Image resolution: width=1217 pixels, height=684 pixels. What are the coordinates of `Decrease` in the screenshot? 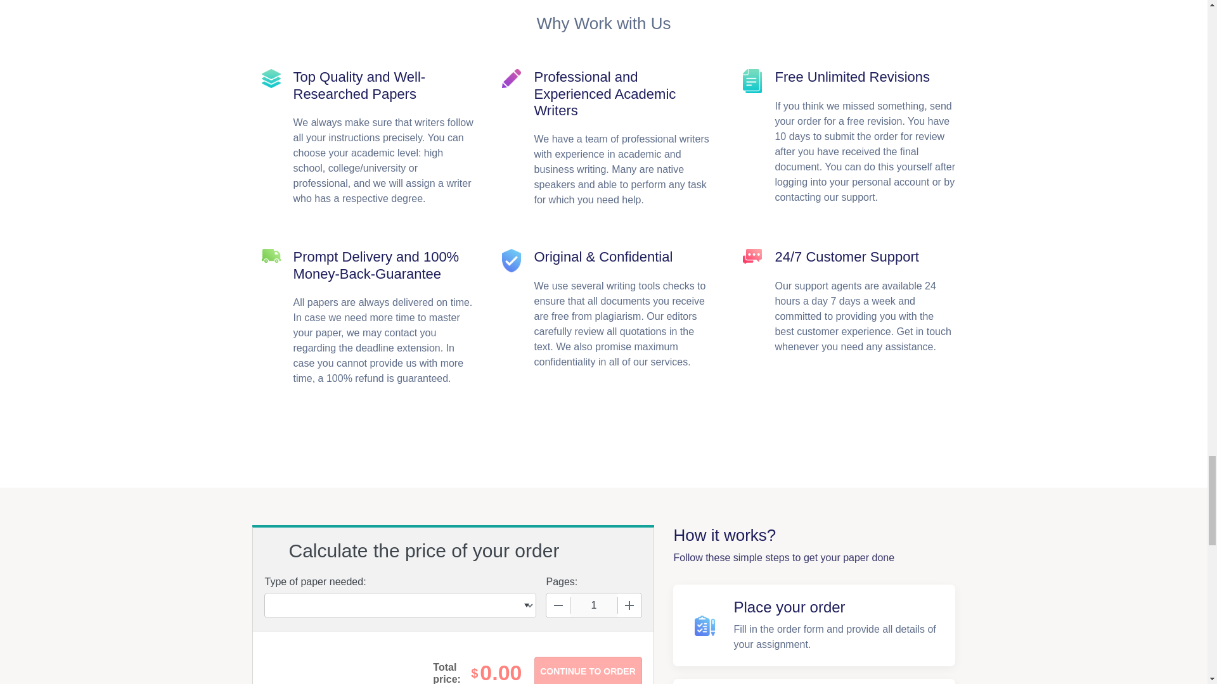 It's located at (558, 605).